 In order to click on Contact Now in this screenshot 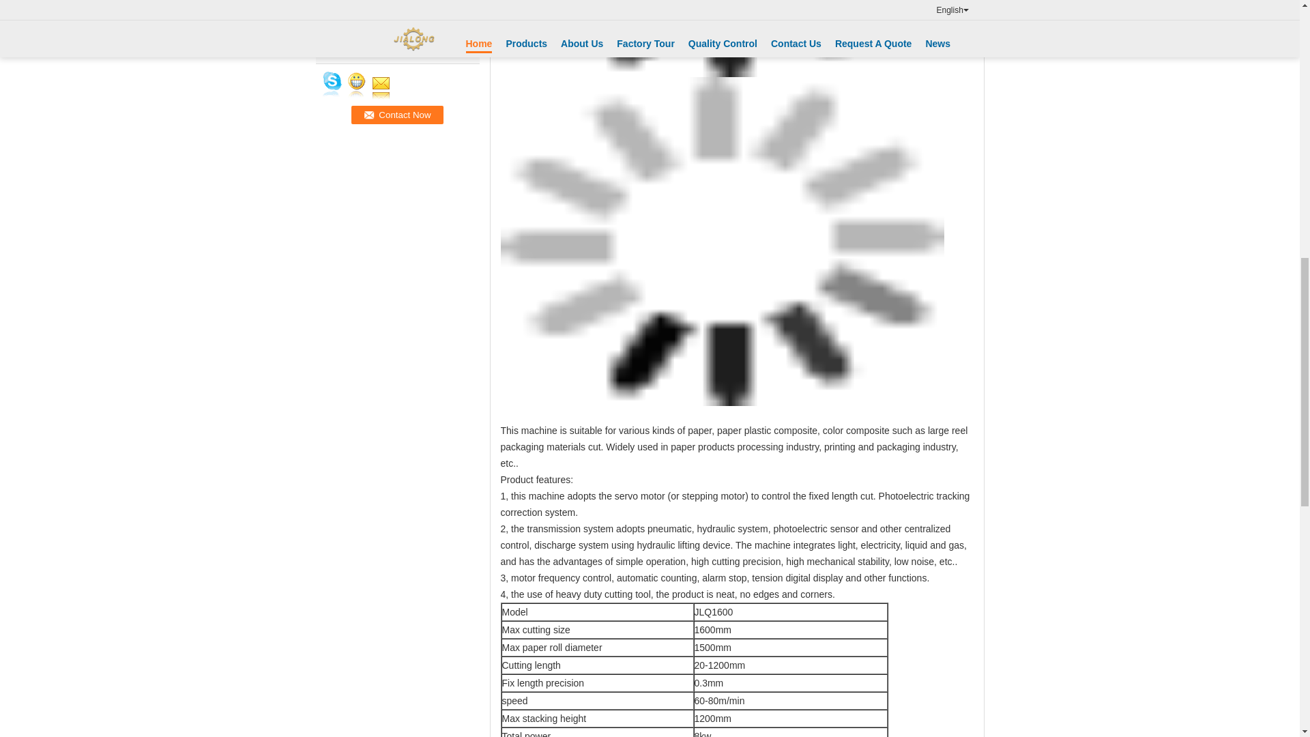, I will do `click(396, 115)`.